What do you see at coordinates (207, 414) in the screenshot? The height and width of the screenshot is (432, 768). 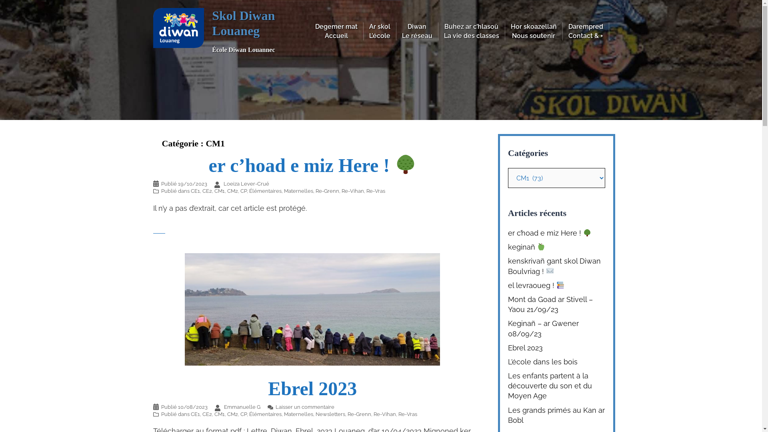 I see `CE2` at bounding box center [207, 414].